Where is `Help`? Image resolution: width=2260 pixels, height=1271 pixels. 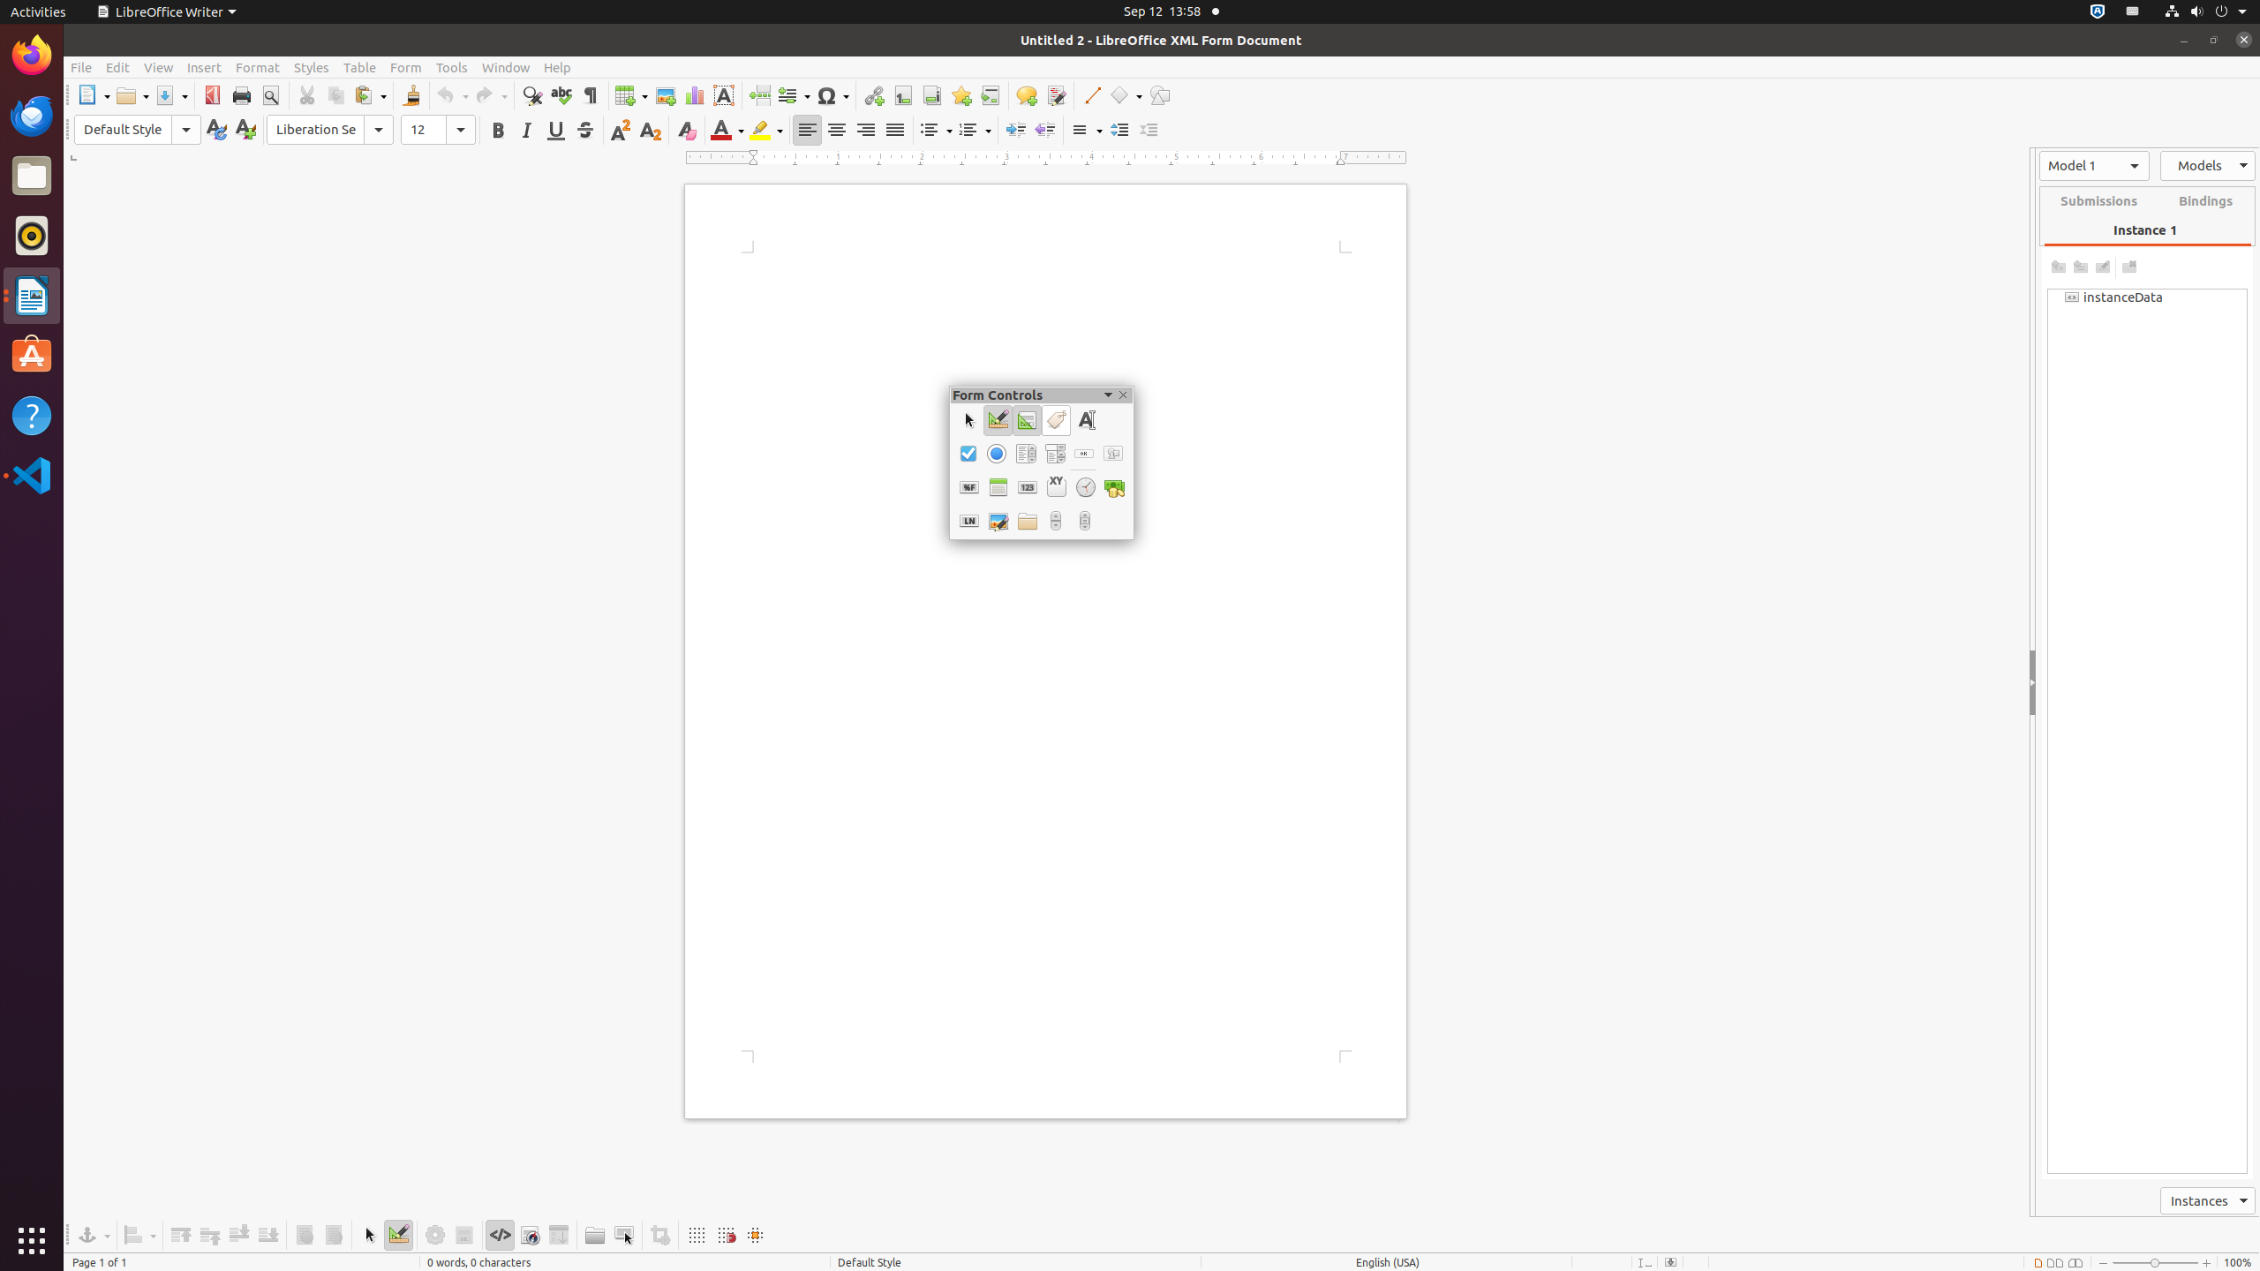
Help is located at coordinates (32, 415).